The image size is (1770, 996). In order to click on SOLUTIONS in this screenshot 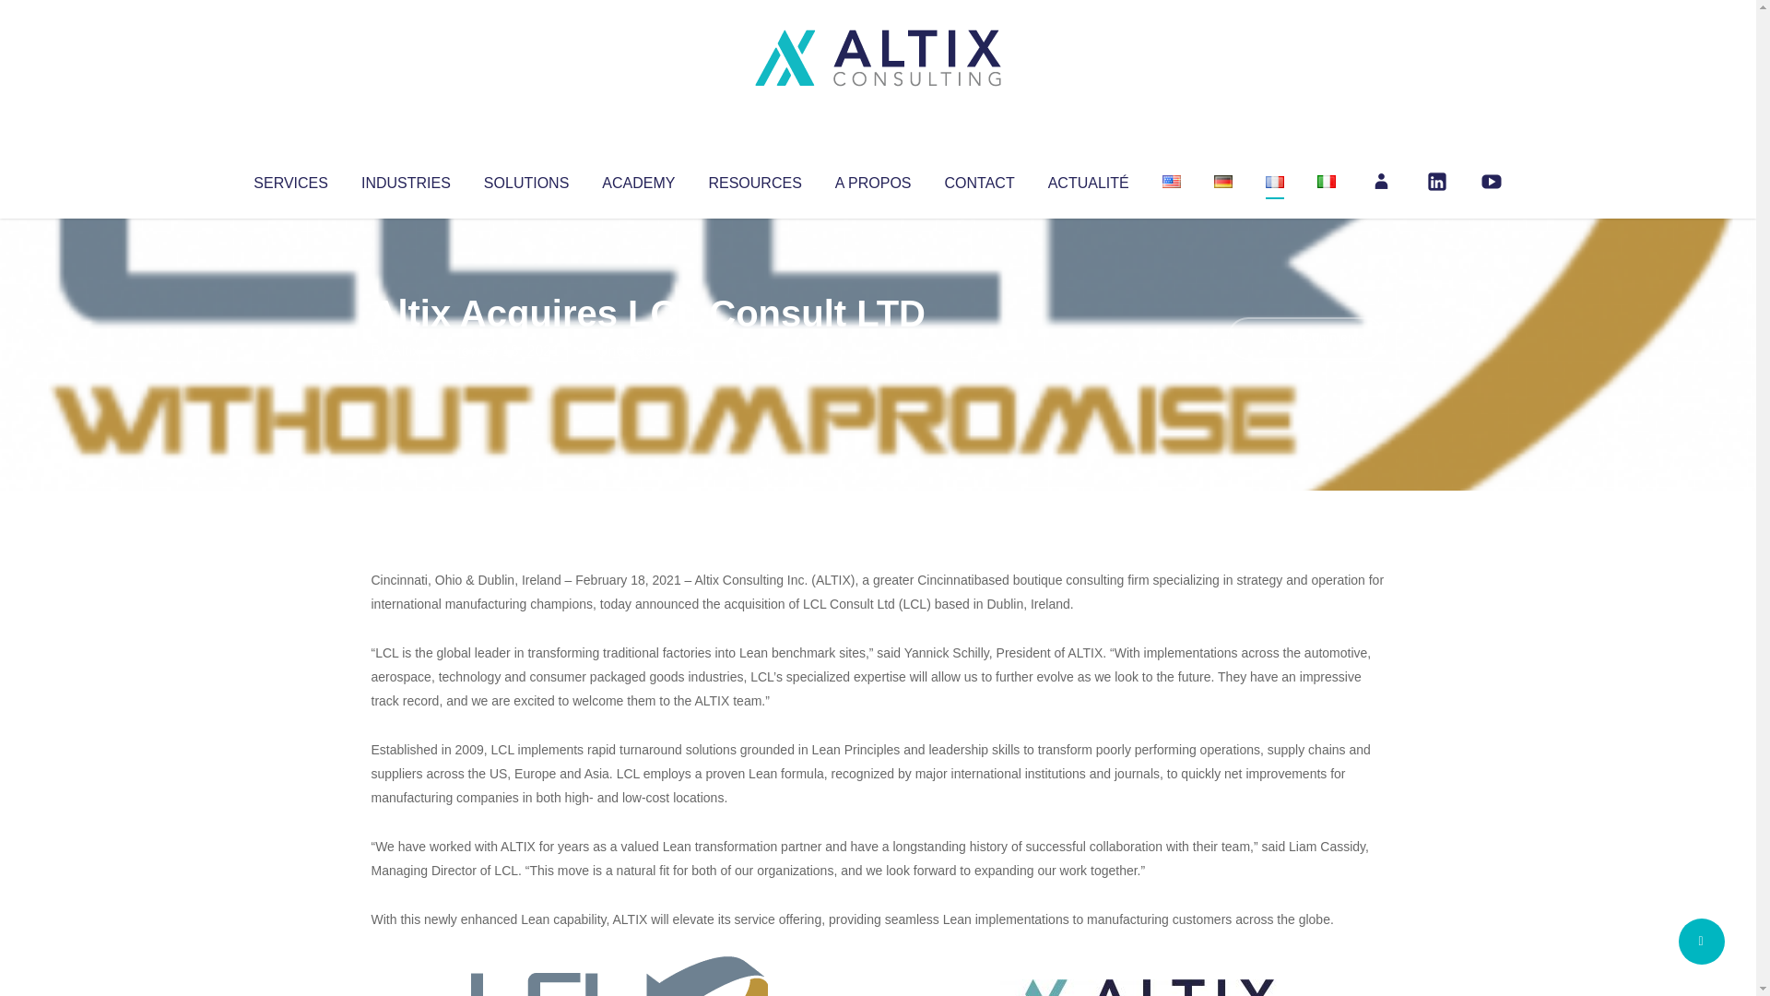, I will do `click(525, 179)`.